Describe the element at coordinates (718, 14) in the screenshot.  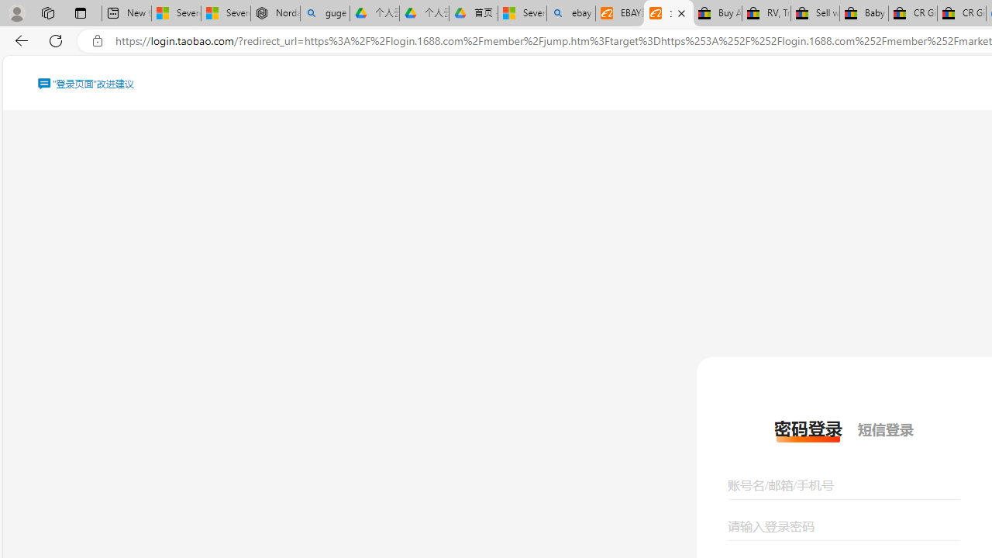
I see `Buy Auto Parts & Accessories | eBay` at that location.